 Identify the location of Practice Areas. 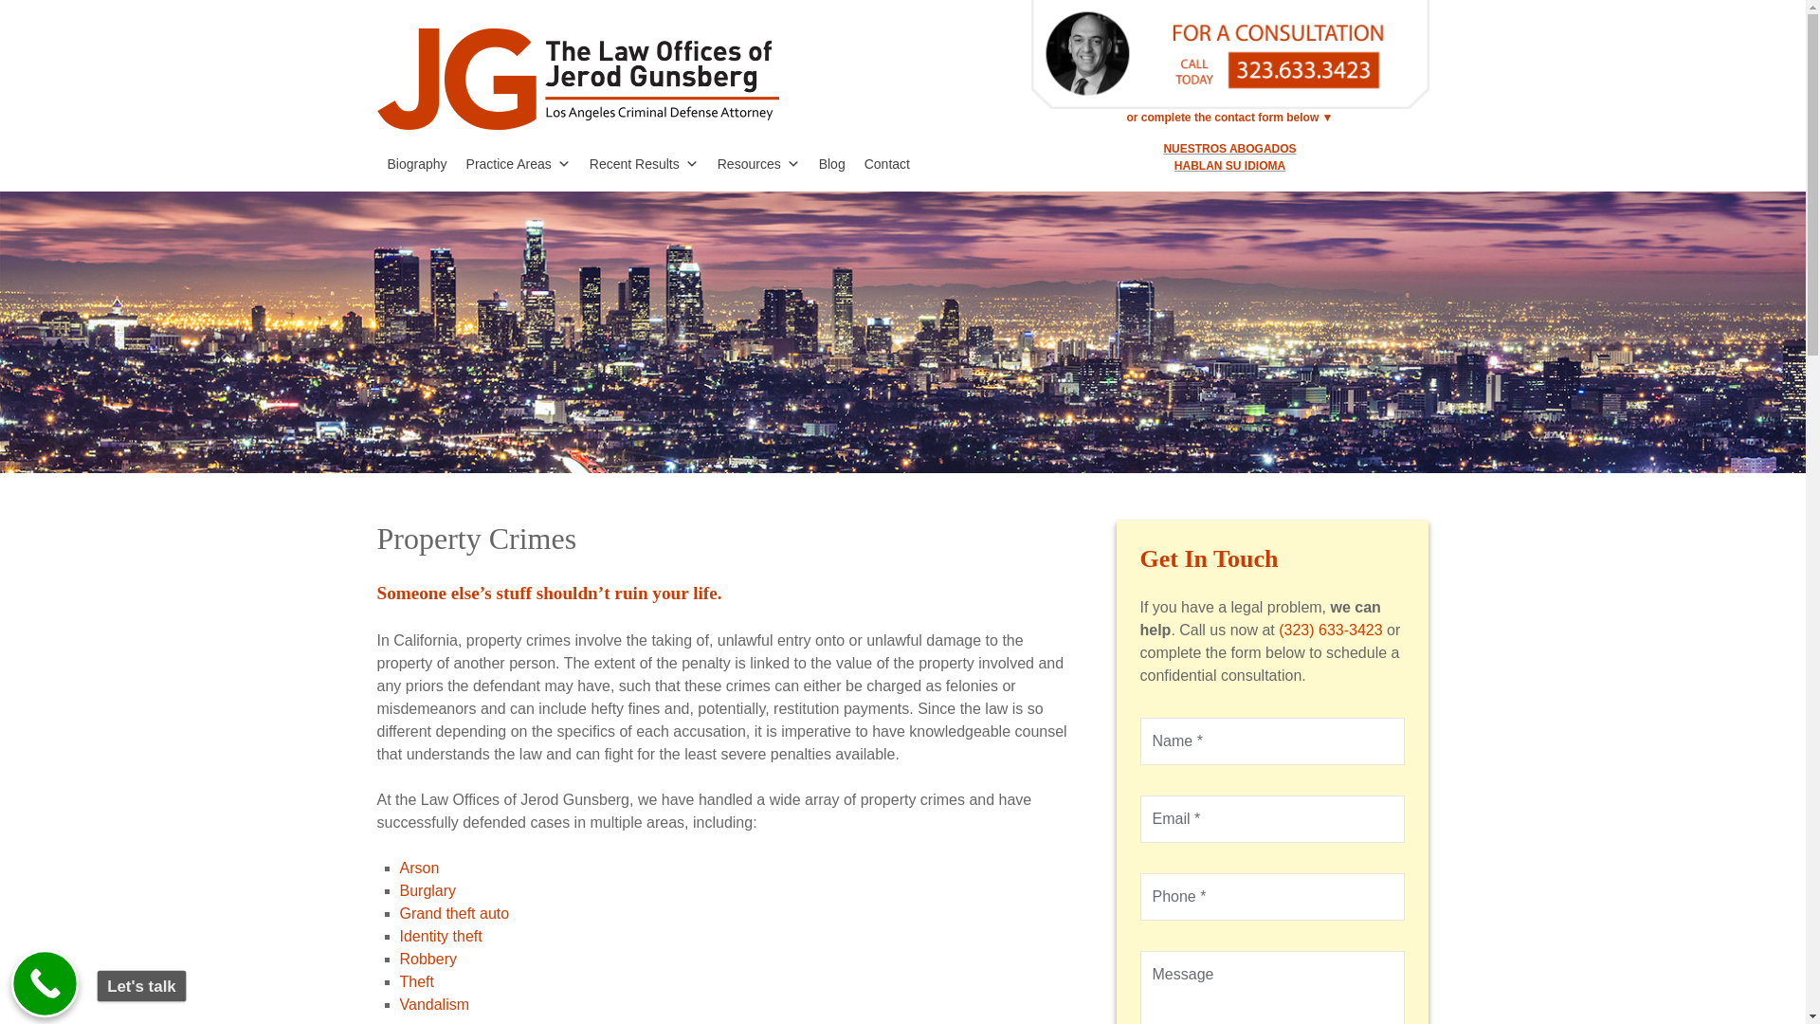
(518, 163).